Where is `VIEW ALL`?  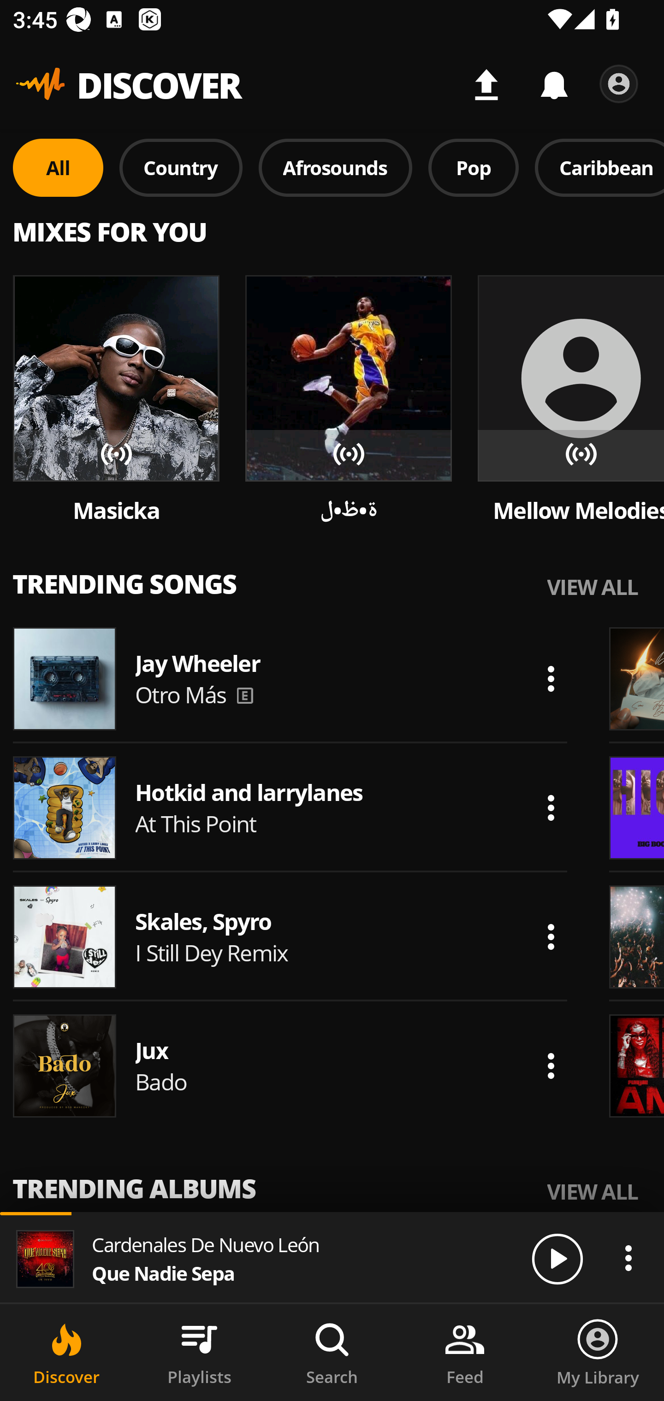
VIEW ALL is located at coordinates (592, 586).